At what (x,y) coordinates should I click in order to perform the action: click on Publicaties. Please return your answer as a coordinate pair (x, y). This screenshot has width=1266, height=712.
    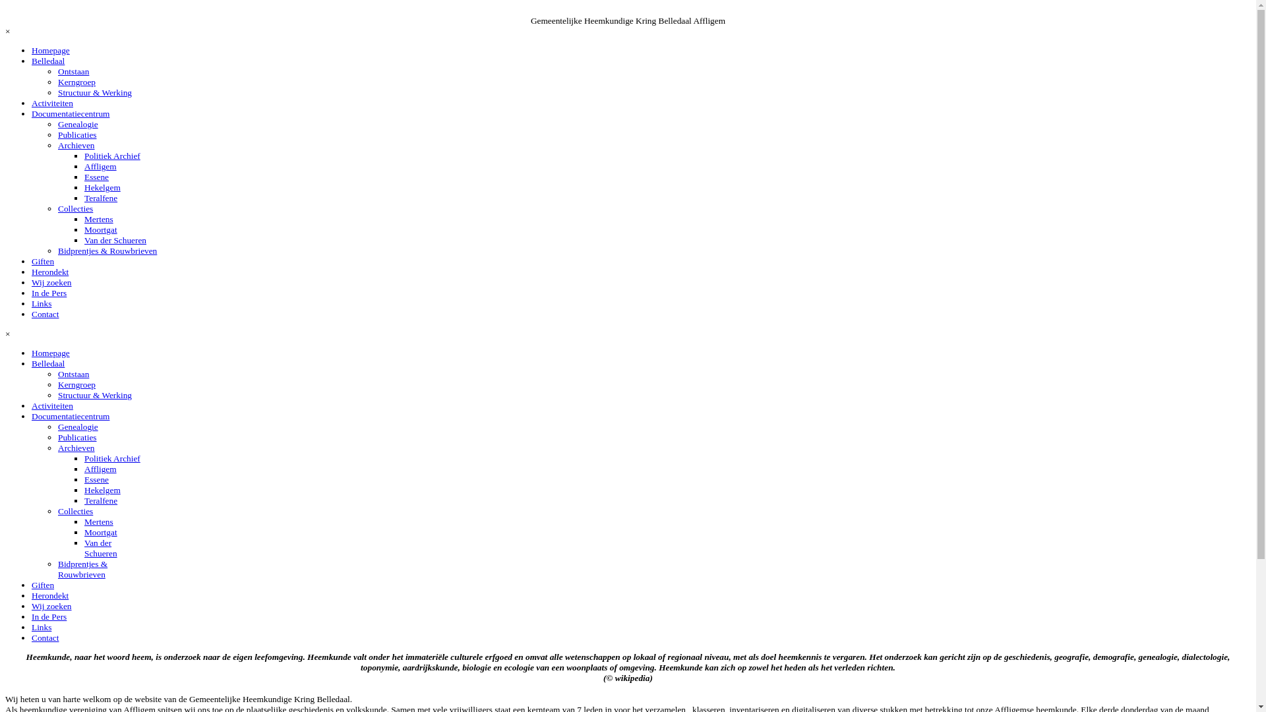
    Looking at the image, I should click on (78, 438).